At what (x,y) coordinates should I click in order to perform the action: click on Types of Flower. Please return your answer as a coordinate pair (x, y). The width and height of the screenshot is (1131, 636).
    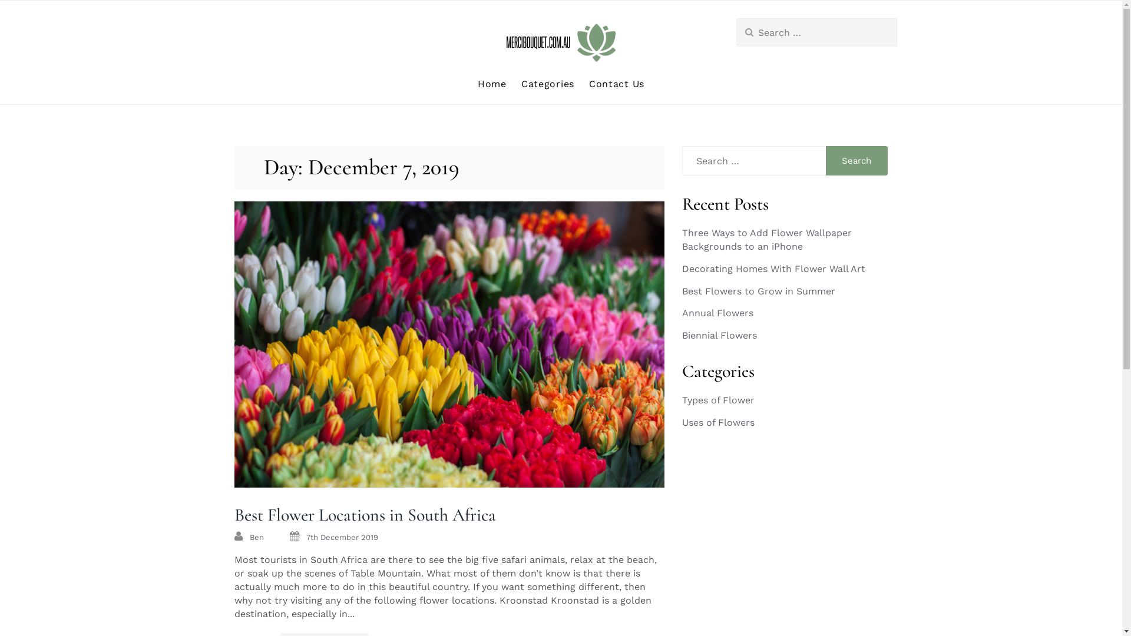
    Looking at the image, I should click on (719, 400).